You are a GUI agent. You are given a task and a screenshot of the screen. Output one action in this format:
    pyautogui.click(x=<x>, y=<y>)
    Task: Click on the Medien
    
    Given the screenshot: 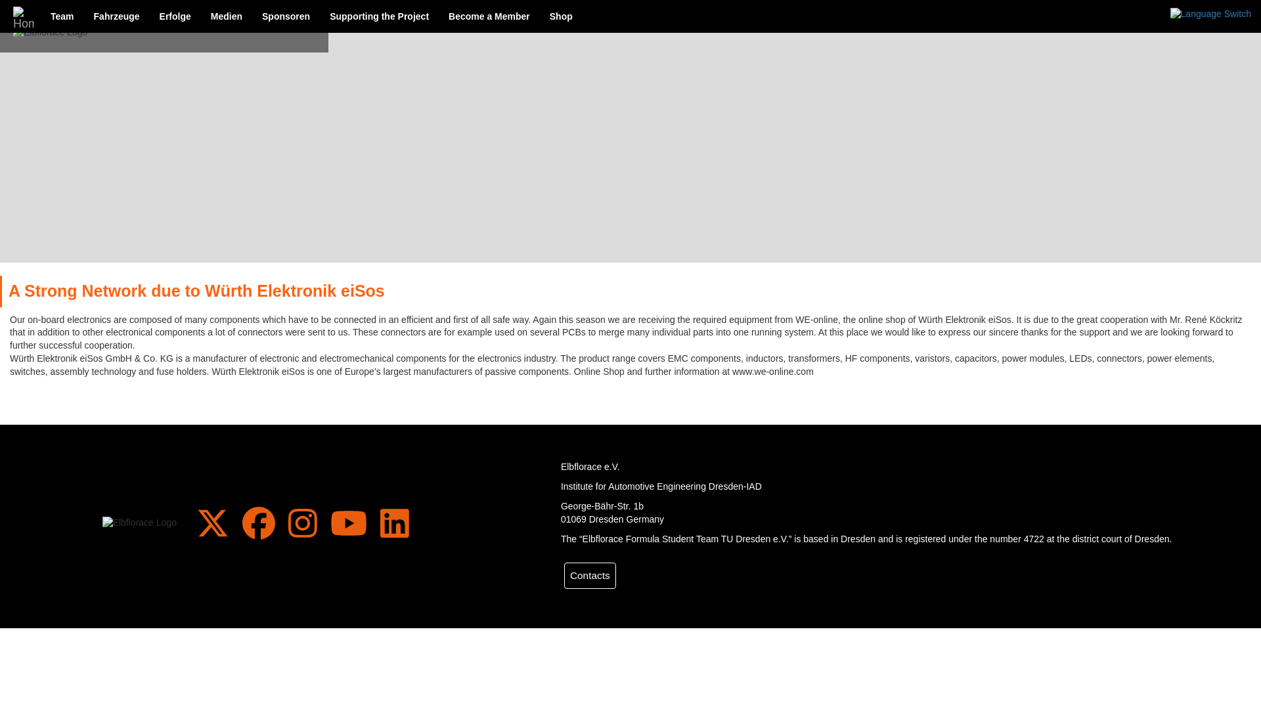 What is the action you would take?
    pyautogui.click(x=226, y=16)
    